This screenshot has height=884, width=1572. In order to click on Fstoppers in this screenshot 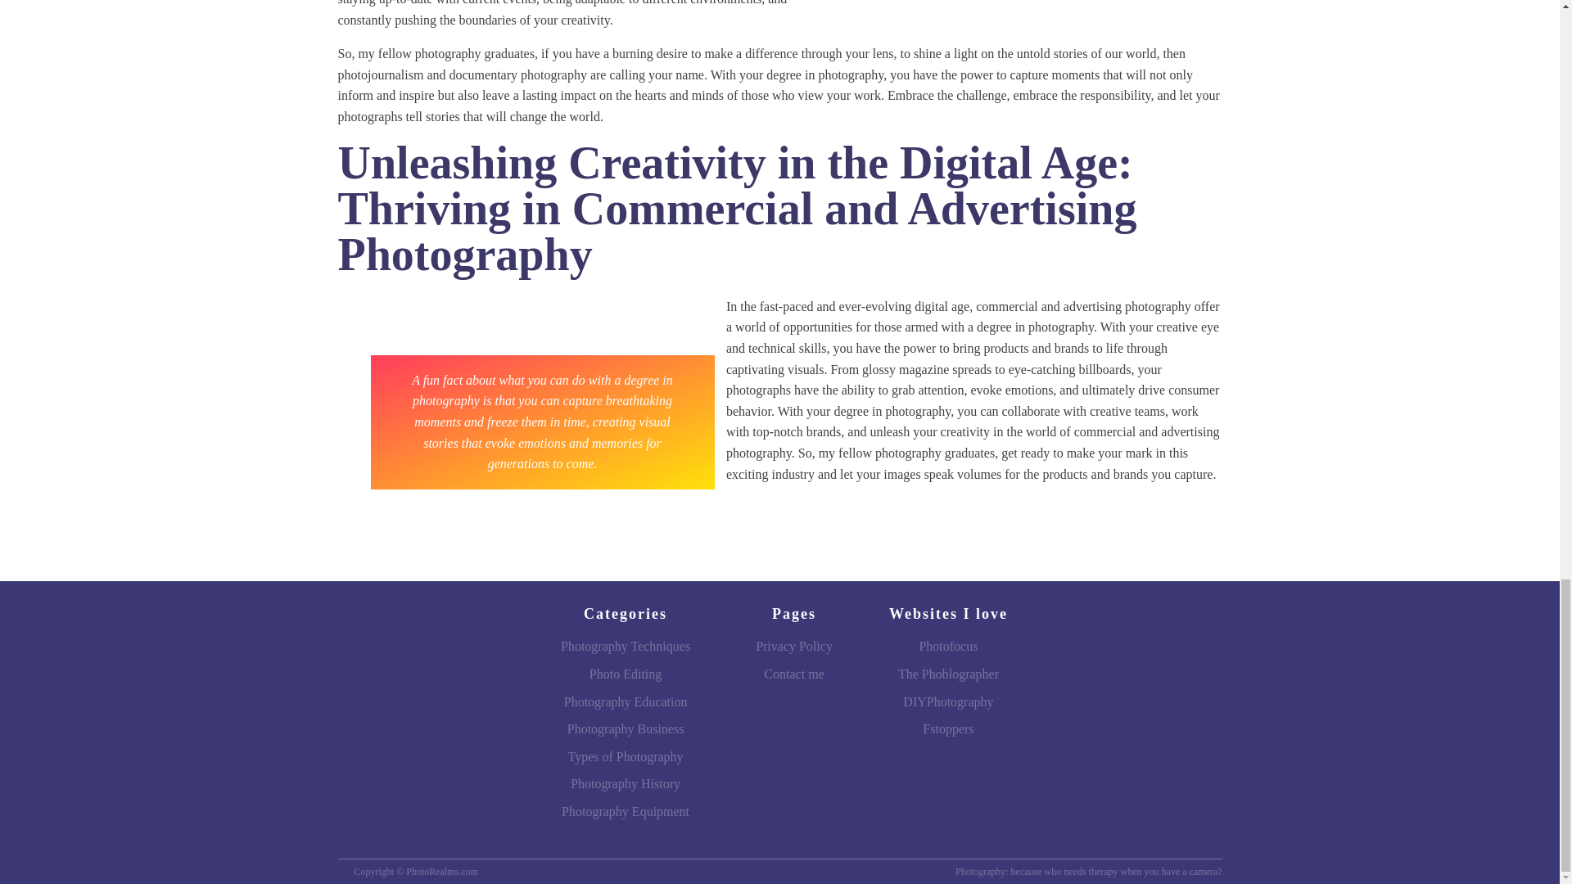, I will do `click(948, 728)`.